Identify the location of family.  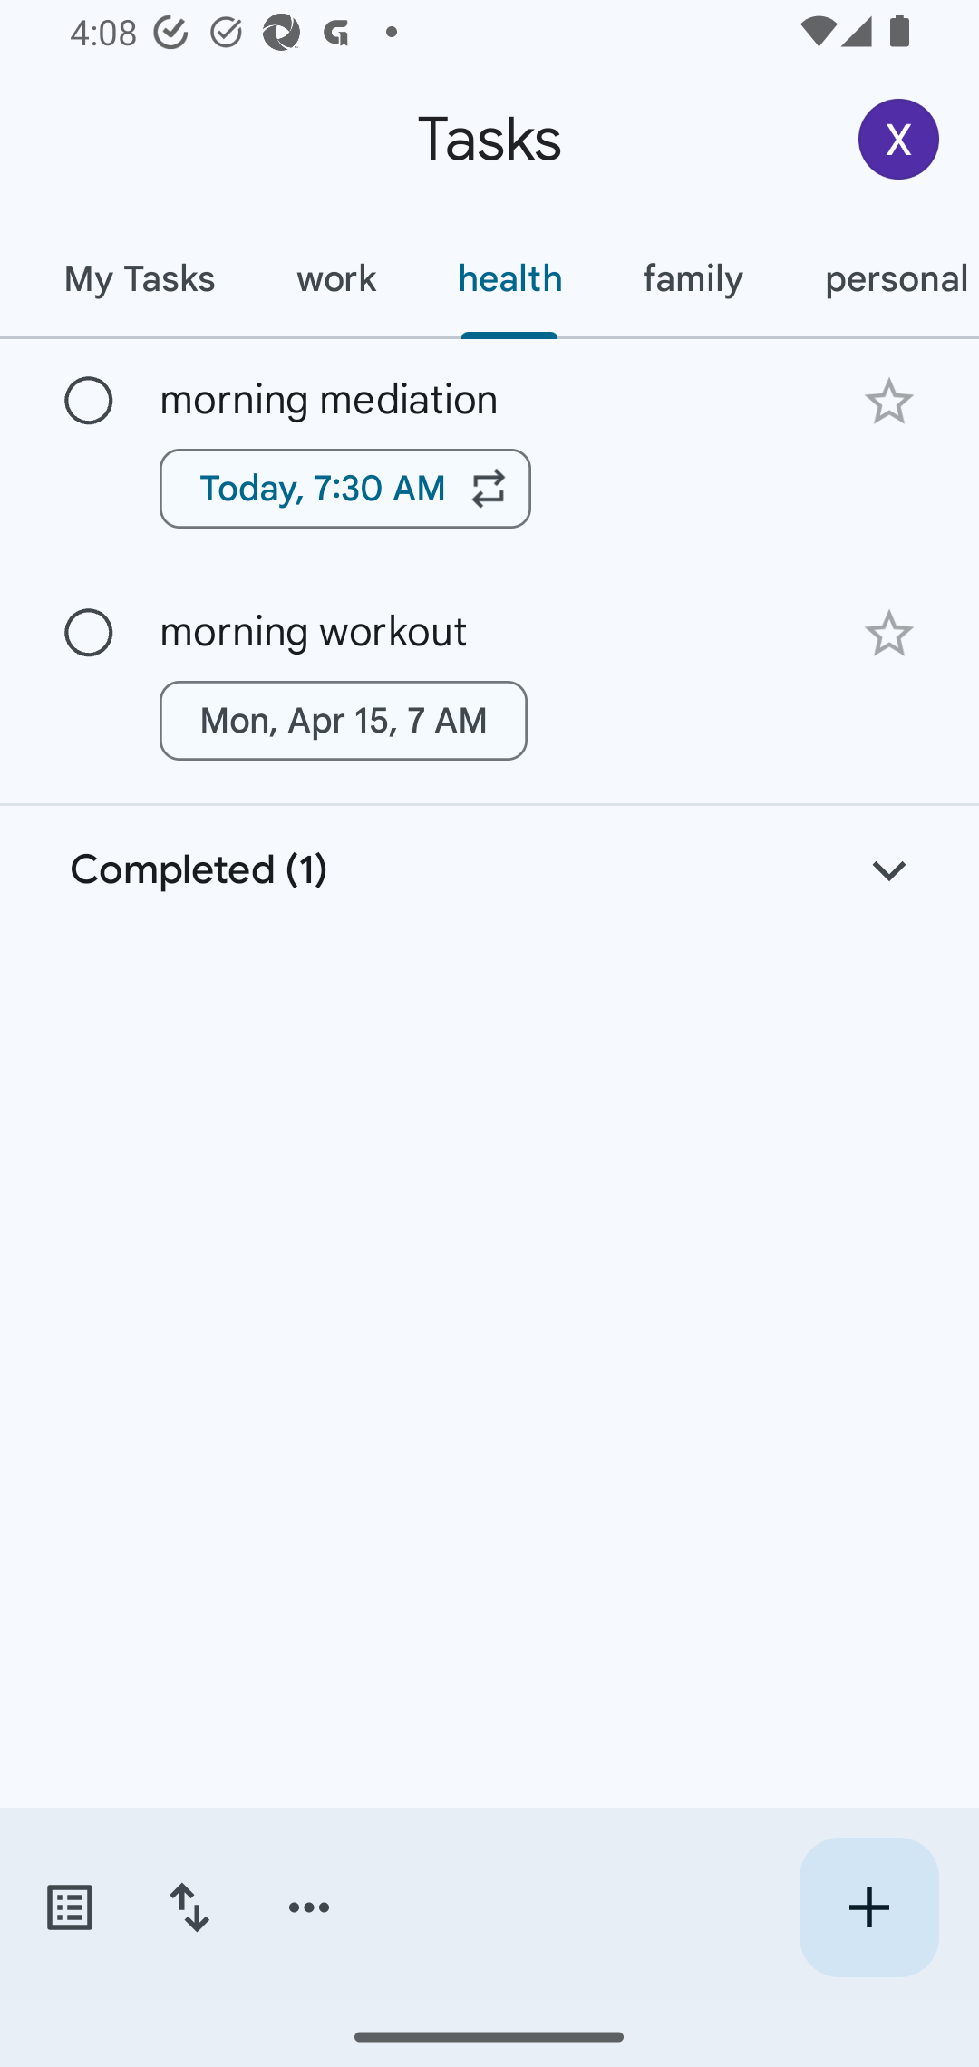
(693, 278).